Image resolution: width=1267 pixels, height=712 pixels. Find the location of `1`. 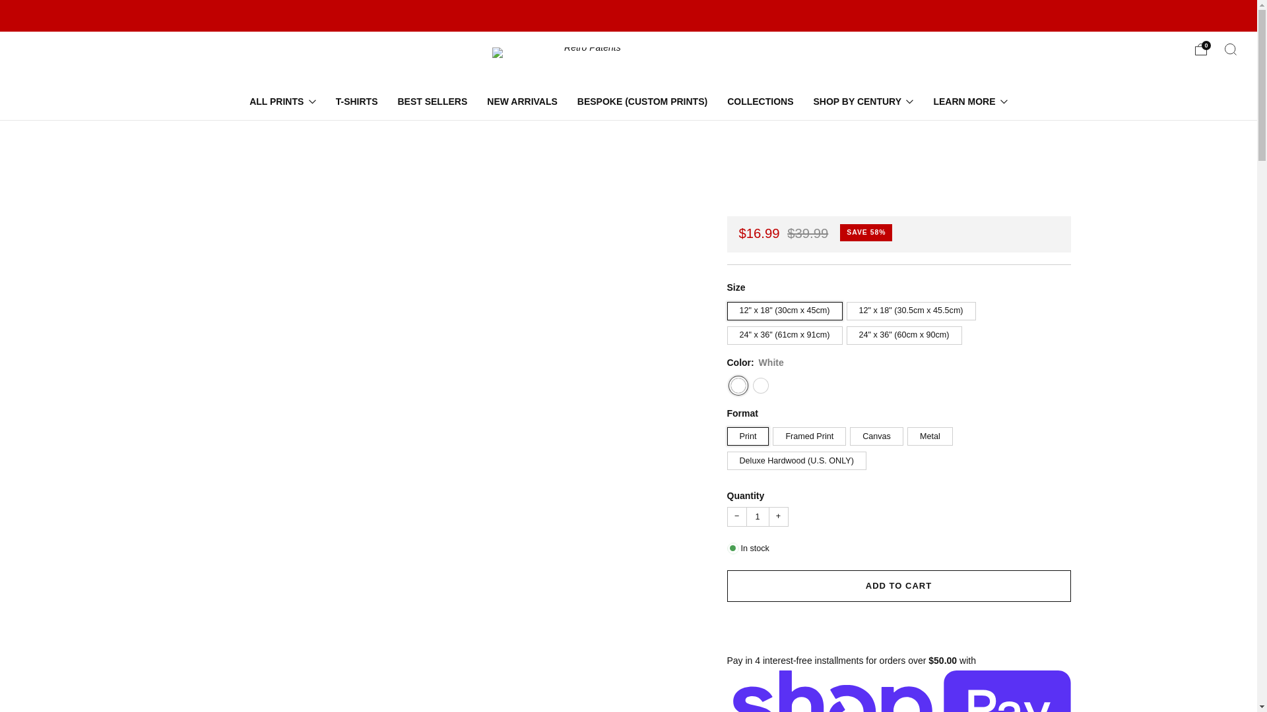

1 is located at coordinates (758, 517).